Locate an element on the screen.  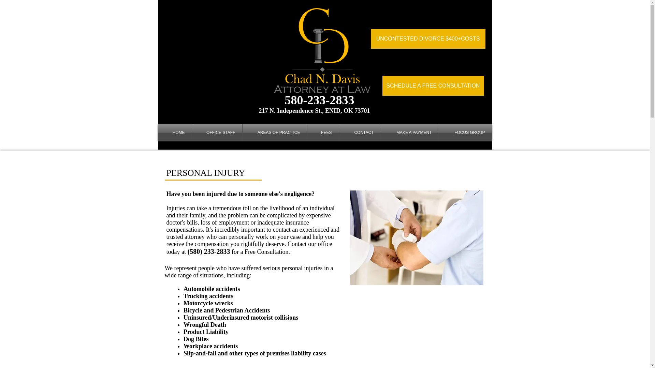
SCHEDULE A FREE CONSULTATION is located at coordinates (433, 86).